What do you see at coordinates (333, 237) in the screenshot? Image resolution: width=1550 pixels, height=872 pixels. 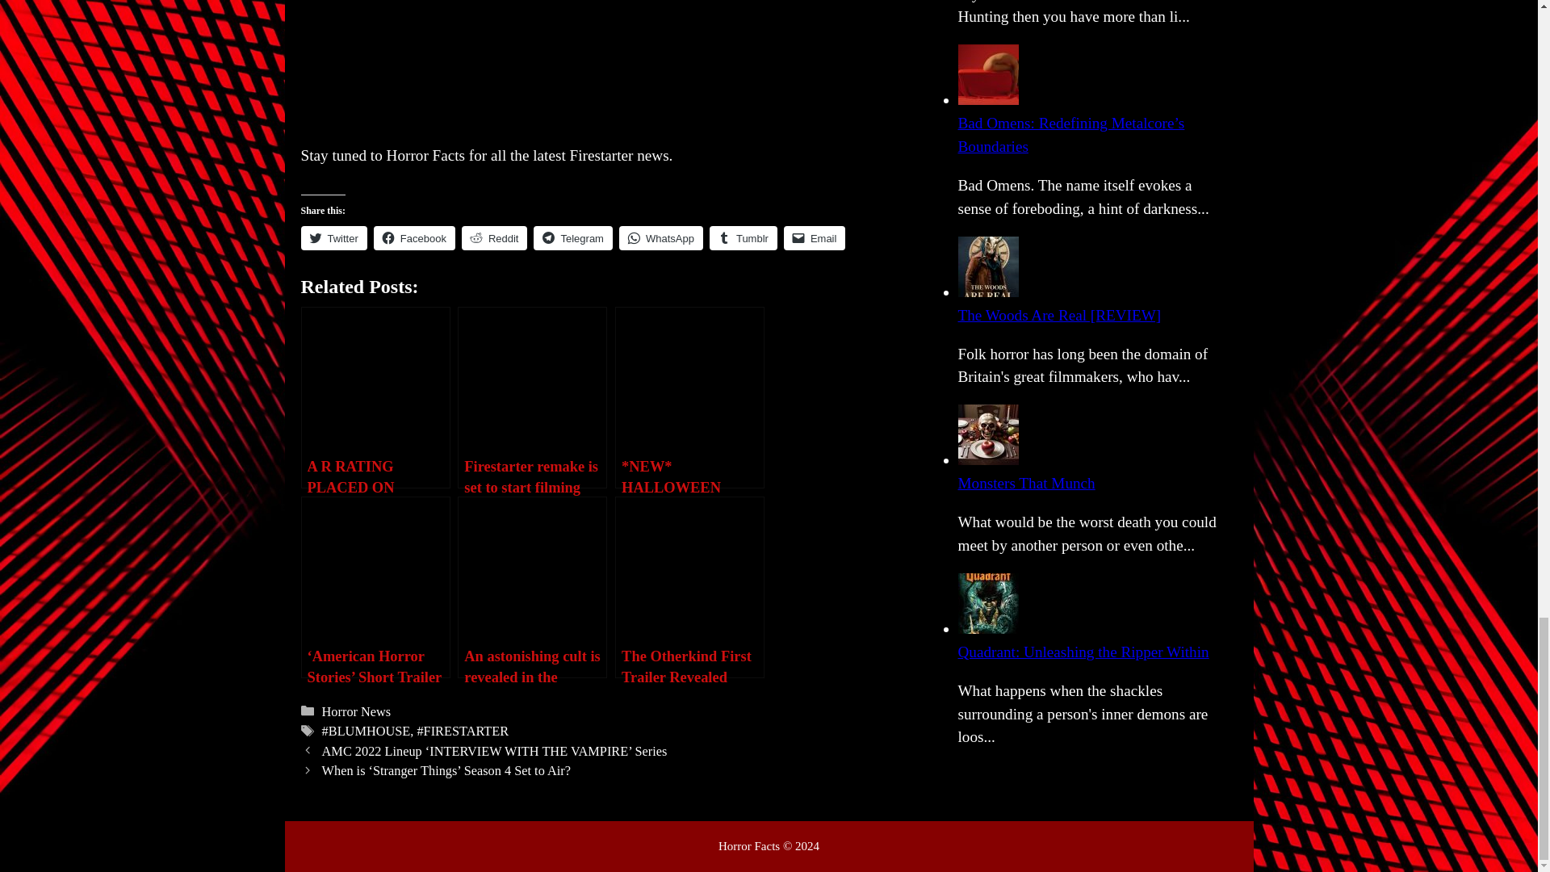 I see `Click to share on Twitter` at bounding box center [333, 237].